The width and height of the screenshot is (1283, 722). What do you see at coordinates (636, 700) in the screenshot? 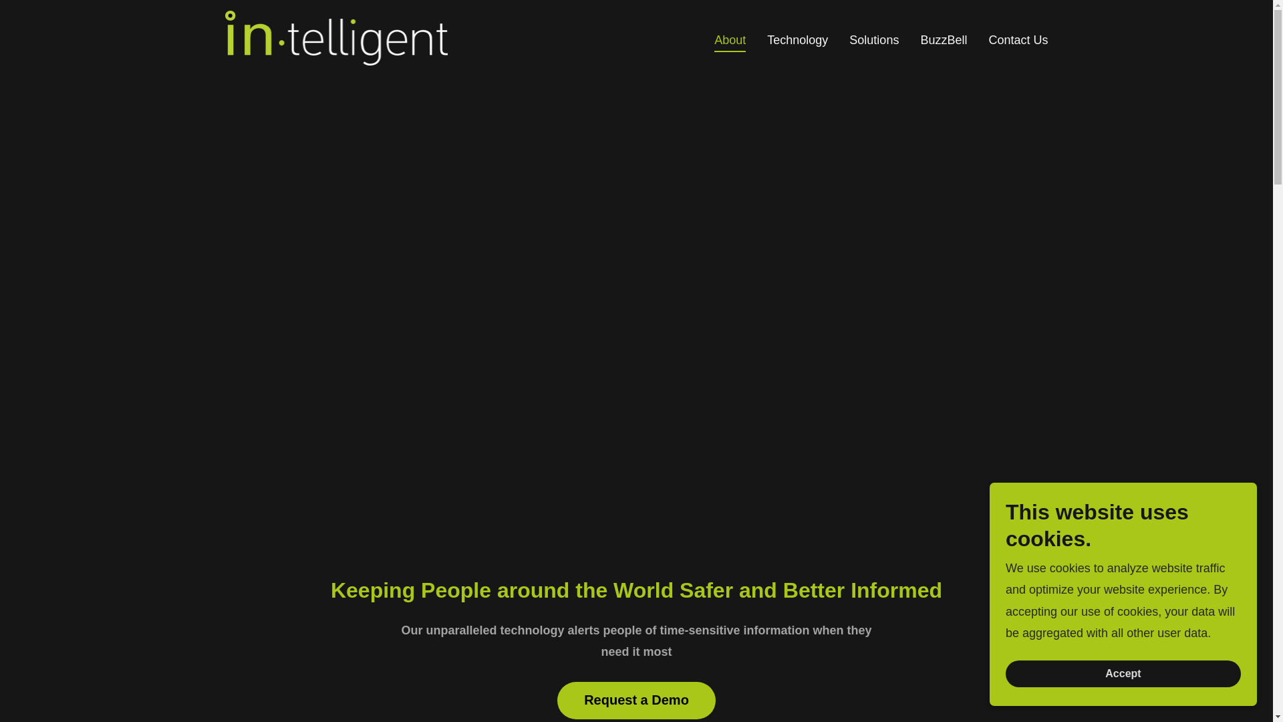
I see `Request a Demo` at bounding box center [636, 700].